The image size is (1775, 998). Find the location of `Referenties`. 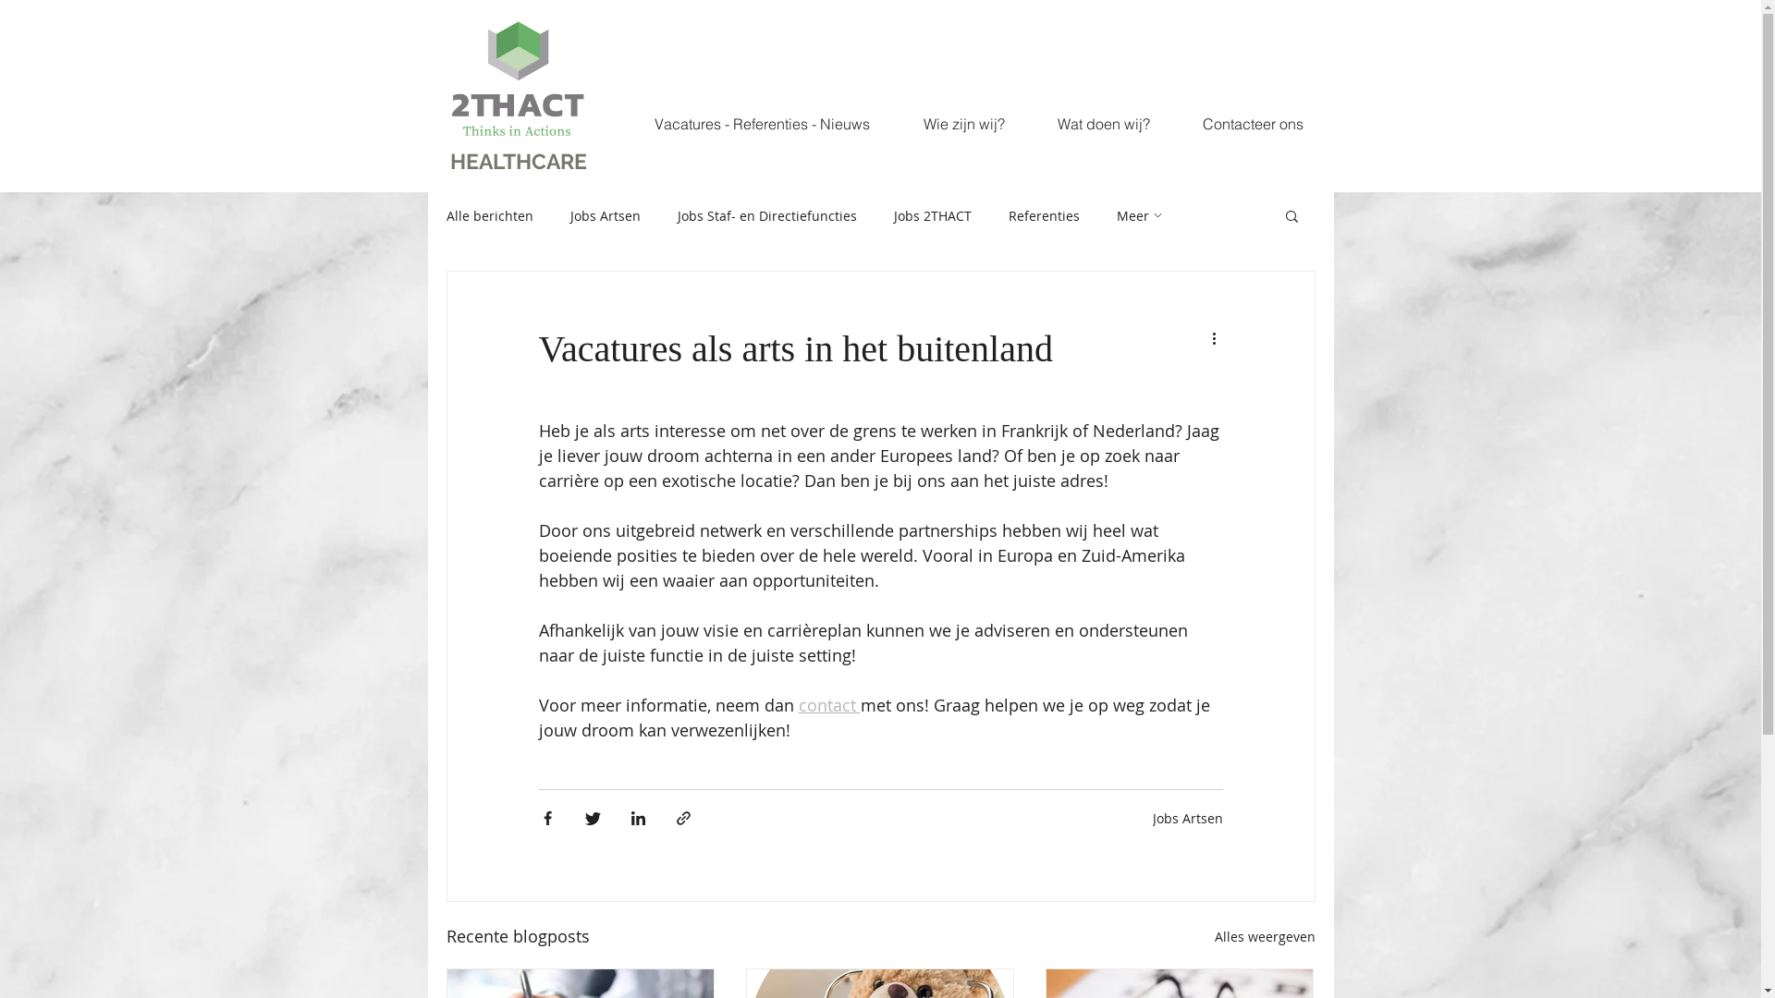

Referenties is located at coordinates (1043, 216).